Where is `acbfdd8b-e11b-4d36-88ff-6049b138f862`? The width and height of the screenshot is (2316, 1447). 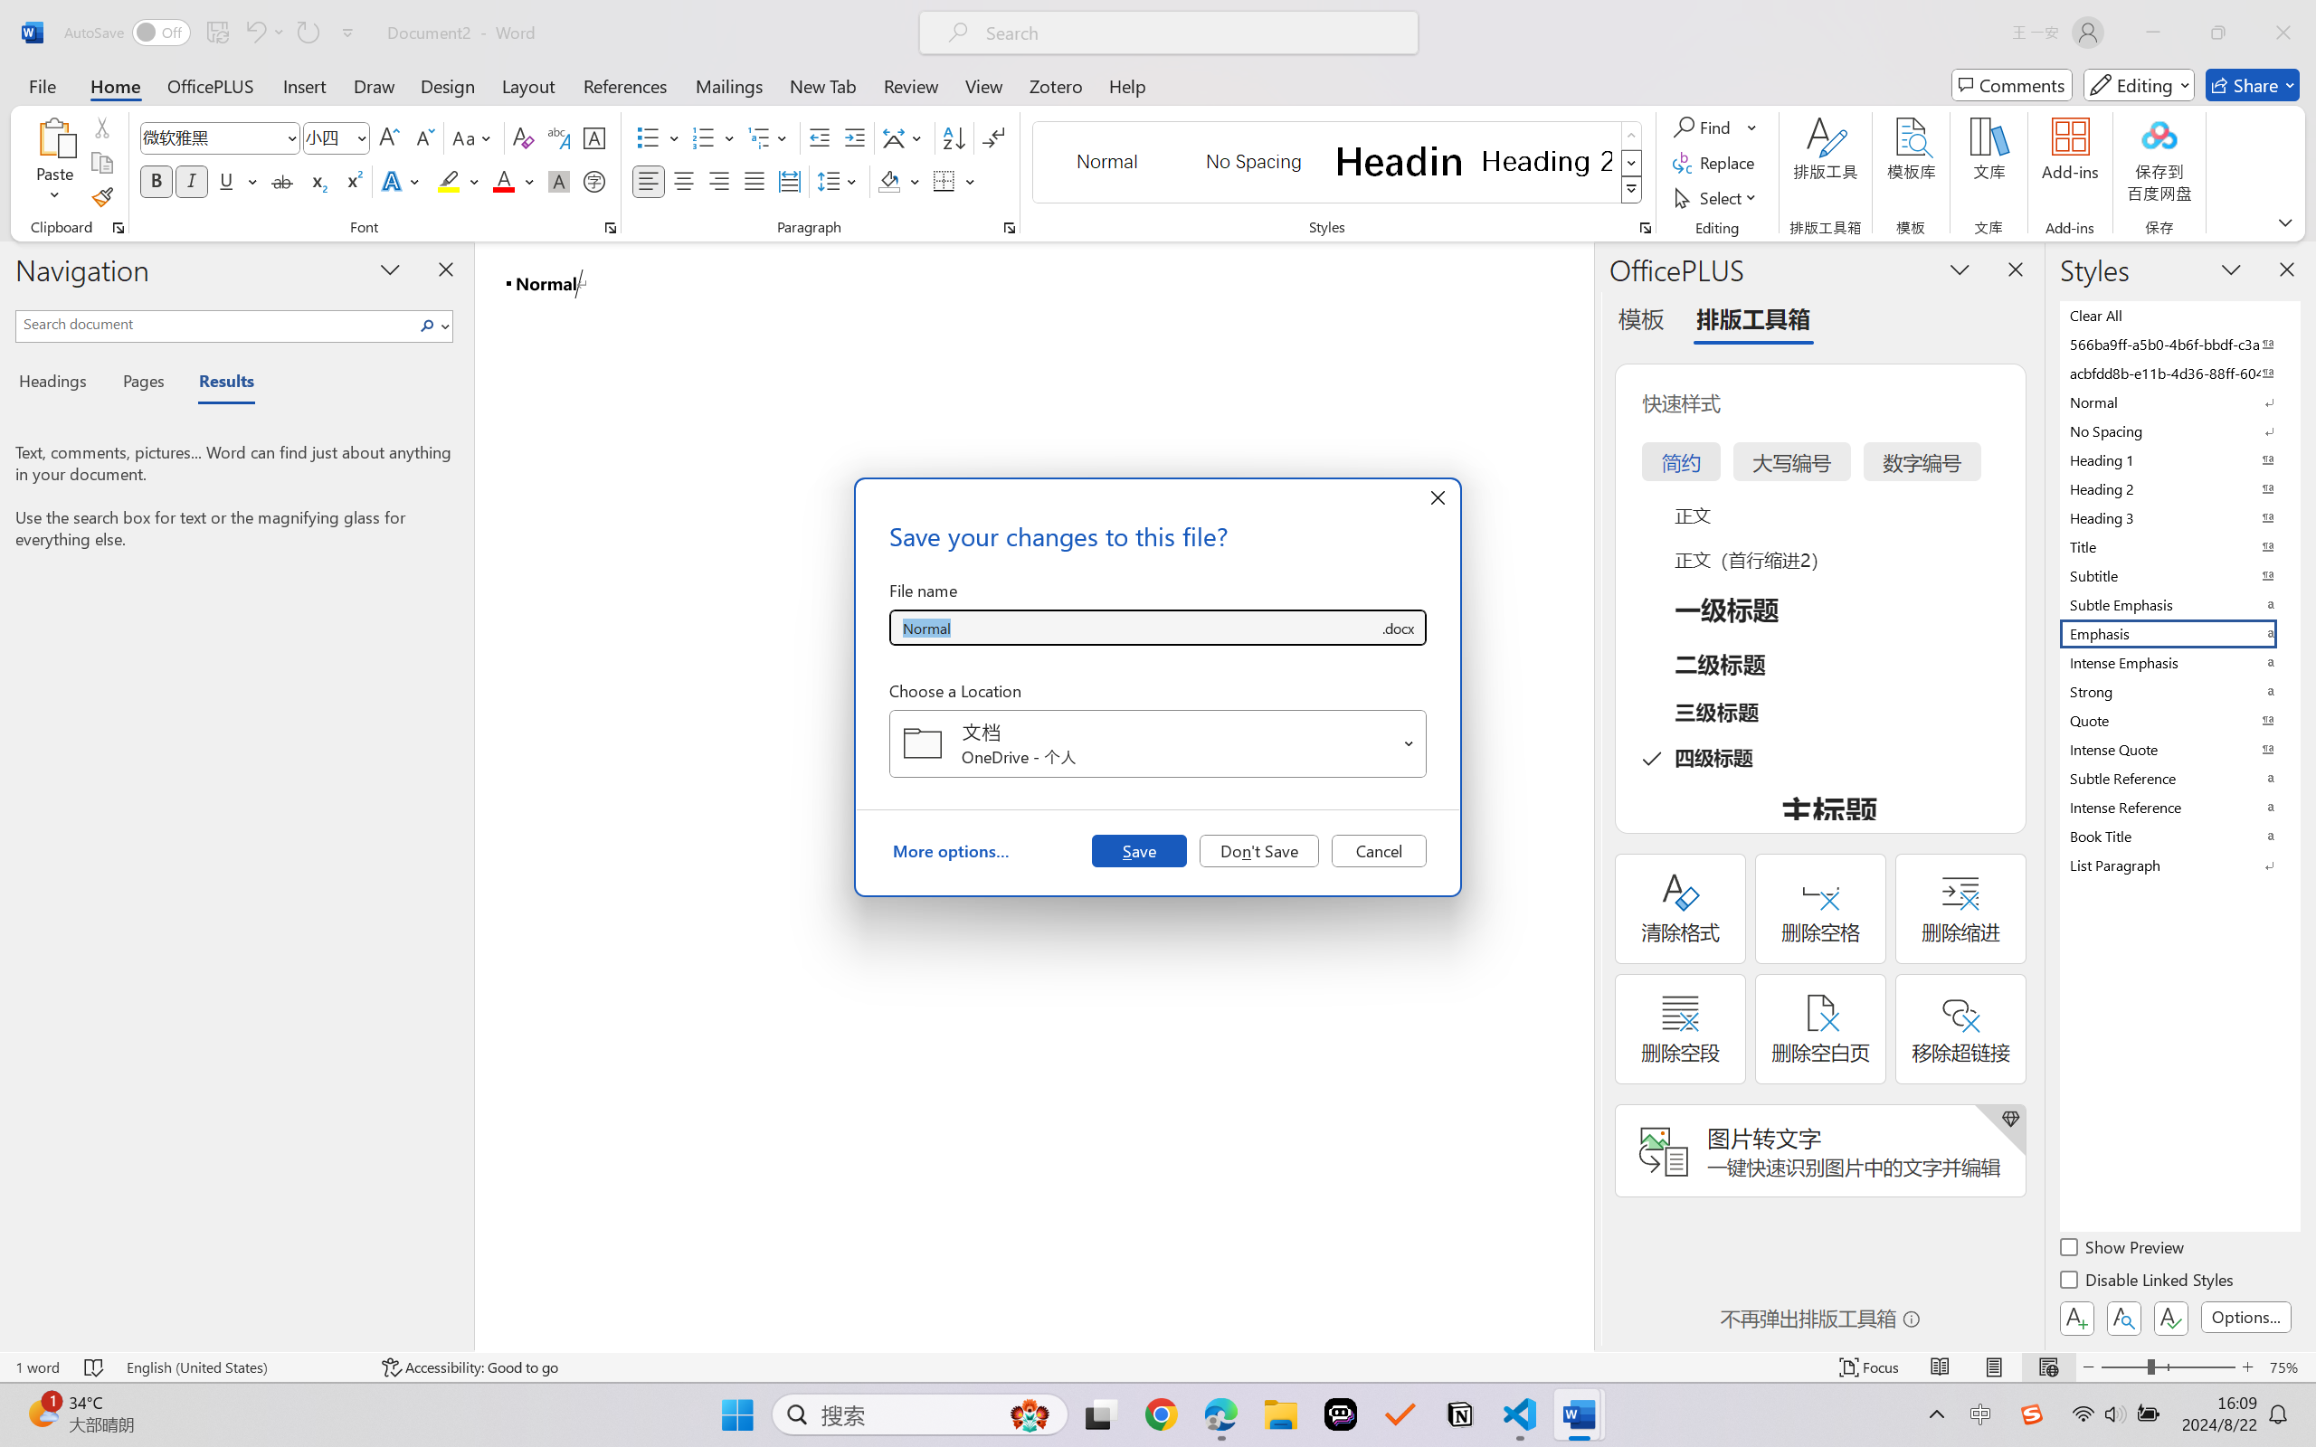
acbfdd8b-e11b-4d36-88ff-6049b138f862 is located at coordinates (2178, 373).